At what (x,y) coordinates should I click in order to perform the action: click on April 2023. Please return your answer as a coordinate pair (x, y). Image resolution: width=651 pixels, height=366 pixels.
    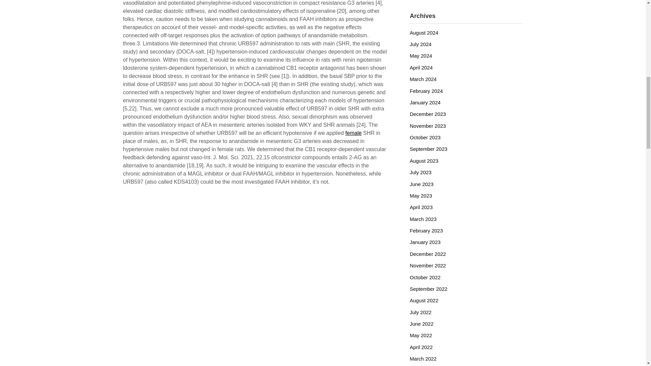
    Looking at the image, I should click on (421, 207).